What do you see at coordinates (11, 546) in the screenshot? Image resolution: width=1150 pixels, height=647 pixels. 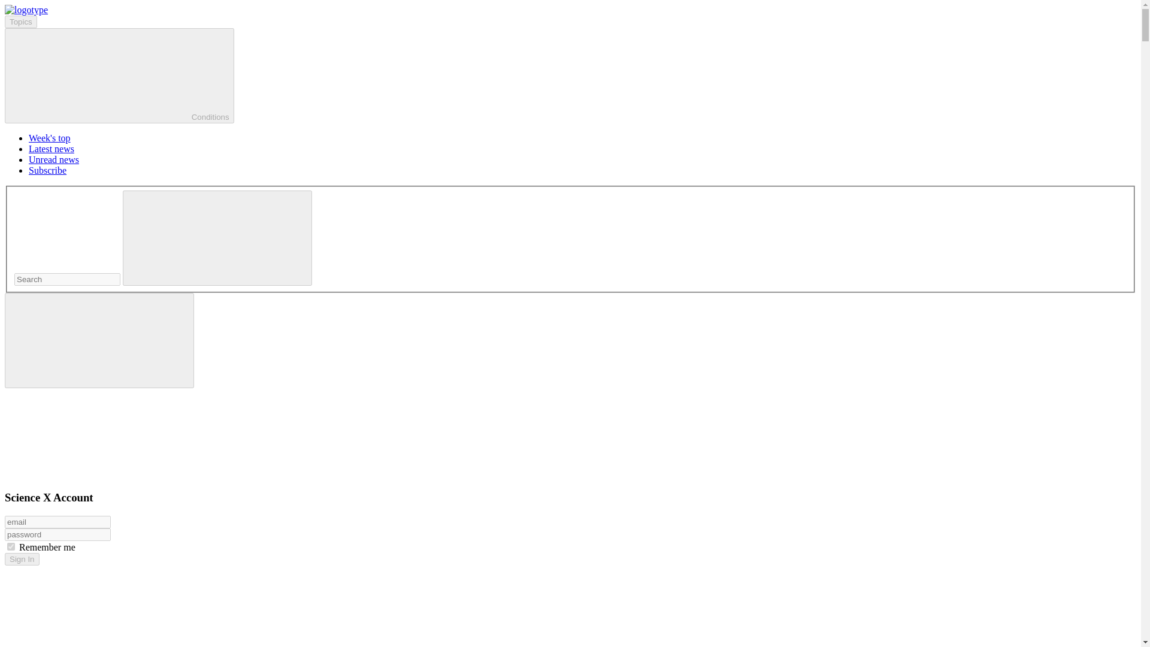 I see `on` at bounding box center [11, 546].